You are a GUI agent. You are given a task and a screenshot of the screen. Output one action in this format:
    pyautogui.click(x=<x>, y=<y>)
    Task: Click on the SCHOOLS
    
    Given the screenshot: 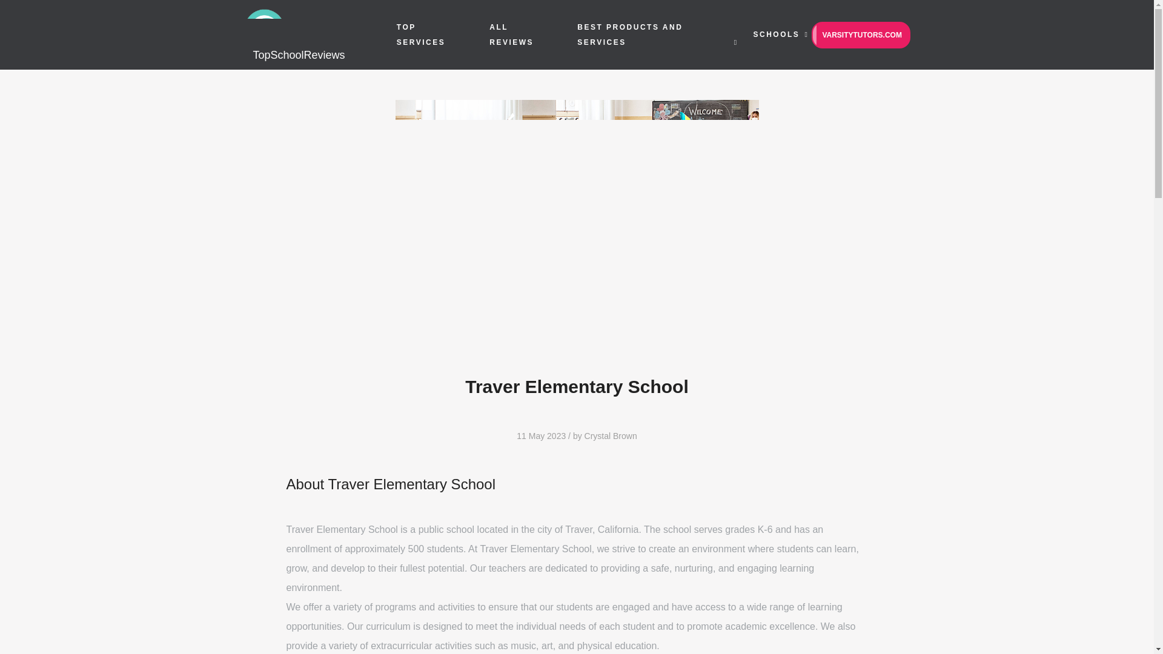 What is the action you would take?
    pyautogui.click(x=777, y=34)
    